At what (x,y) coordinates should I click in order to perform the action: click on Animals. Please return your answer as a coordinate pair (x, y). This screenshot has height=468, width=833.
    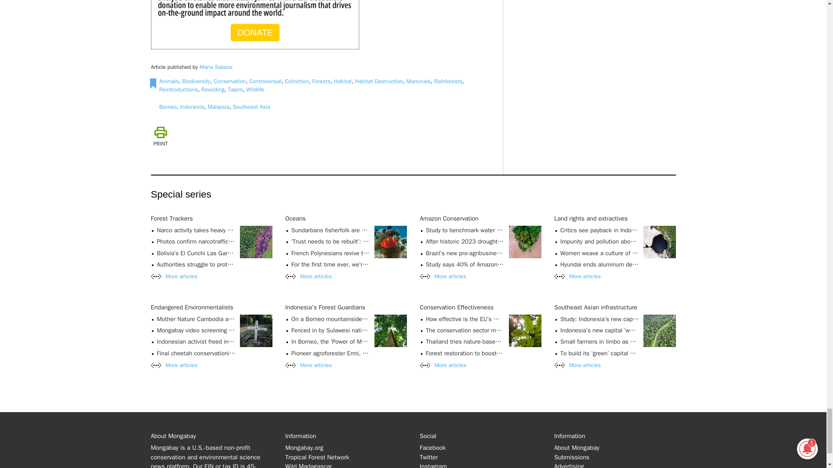
    Looking at the image, I should click on (169, 81).